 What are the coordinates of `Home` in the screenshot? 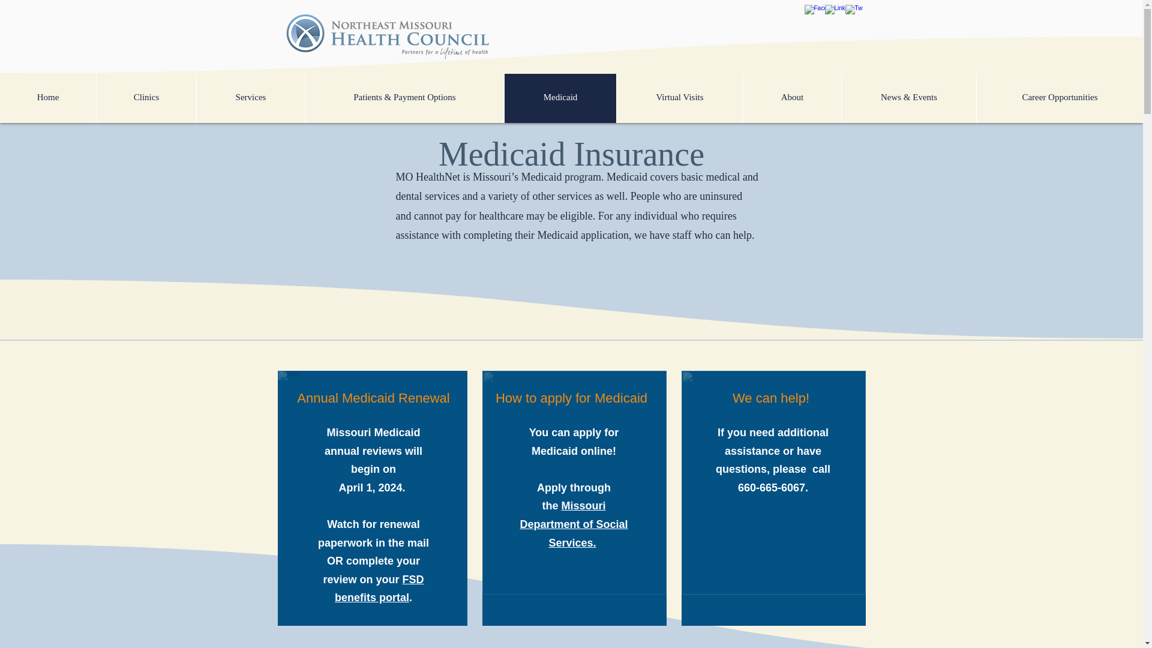 It's located at (48, 97).